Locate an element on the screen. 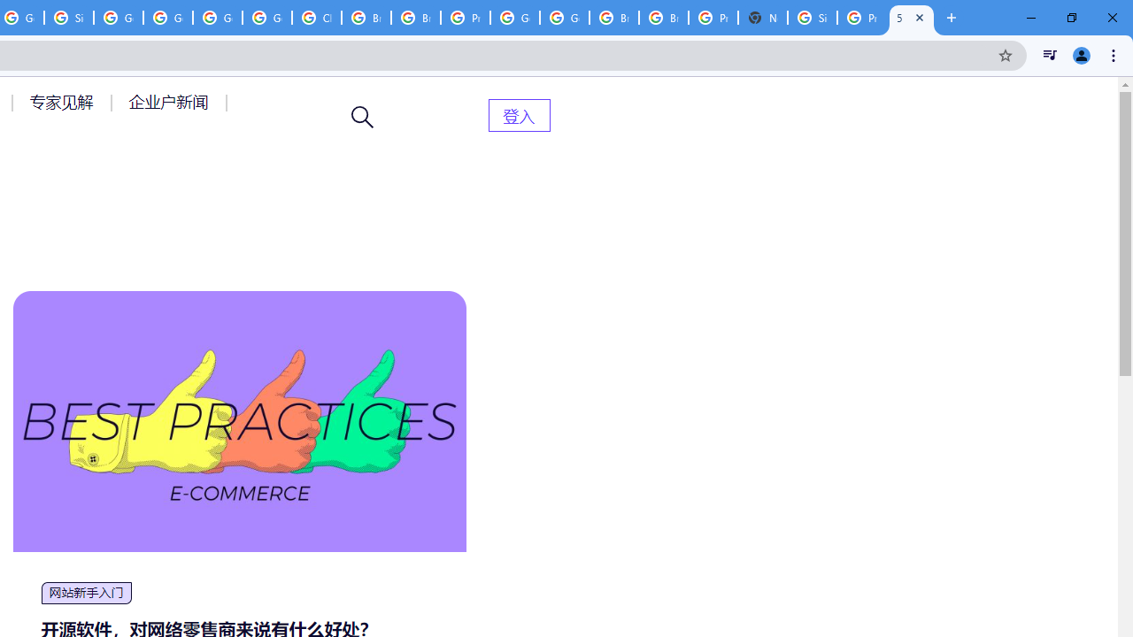 The width and height of the screenshot is (1133, 637). Browse Chrome as a guest - Computer - Google Chrome Help is located at coordinates (415, 18).